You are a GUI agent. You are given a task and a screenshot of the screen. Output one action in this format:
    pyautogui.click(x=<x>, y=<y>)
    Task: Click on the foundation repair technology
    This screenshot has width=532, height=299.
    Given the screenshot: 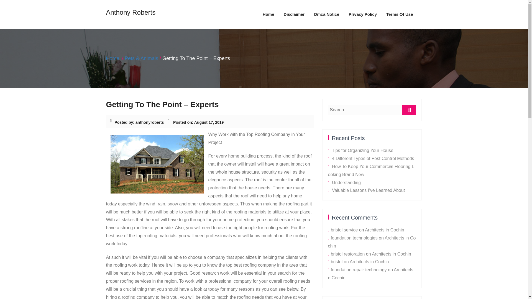 What is the action you would take?
    pyautogui.click(x=359, y=270)
    